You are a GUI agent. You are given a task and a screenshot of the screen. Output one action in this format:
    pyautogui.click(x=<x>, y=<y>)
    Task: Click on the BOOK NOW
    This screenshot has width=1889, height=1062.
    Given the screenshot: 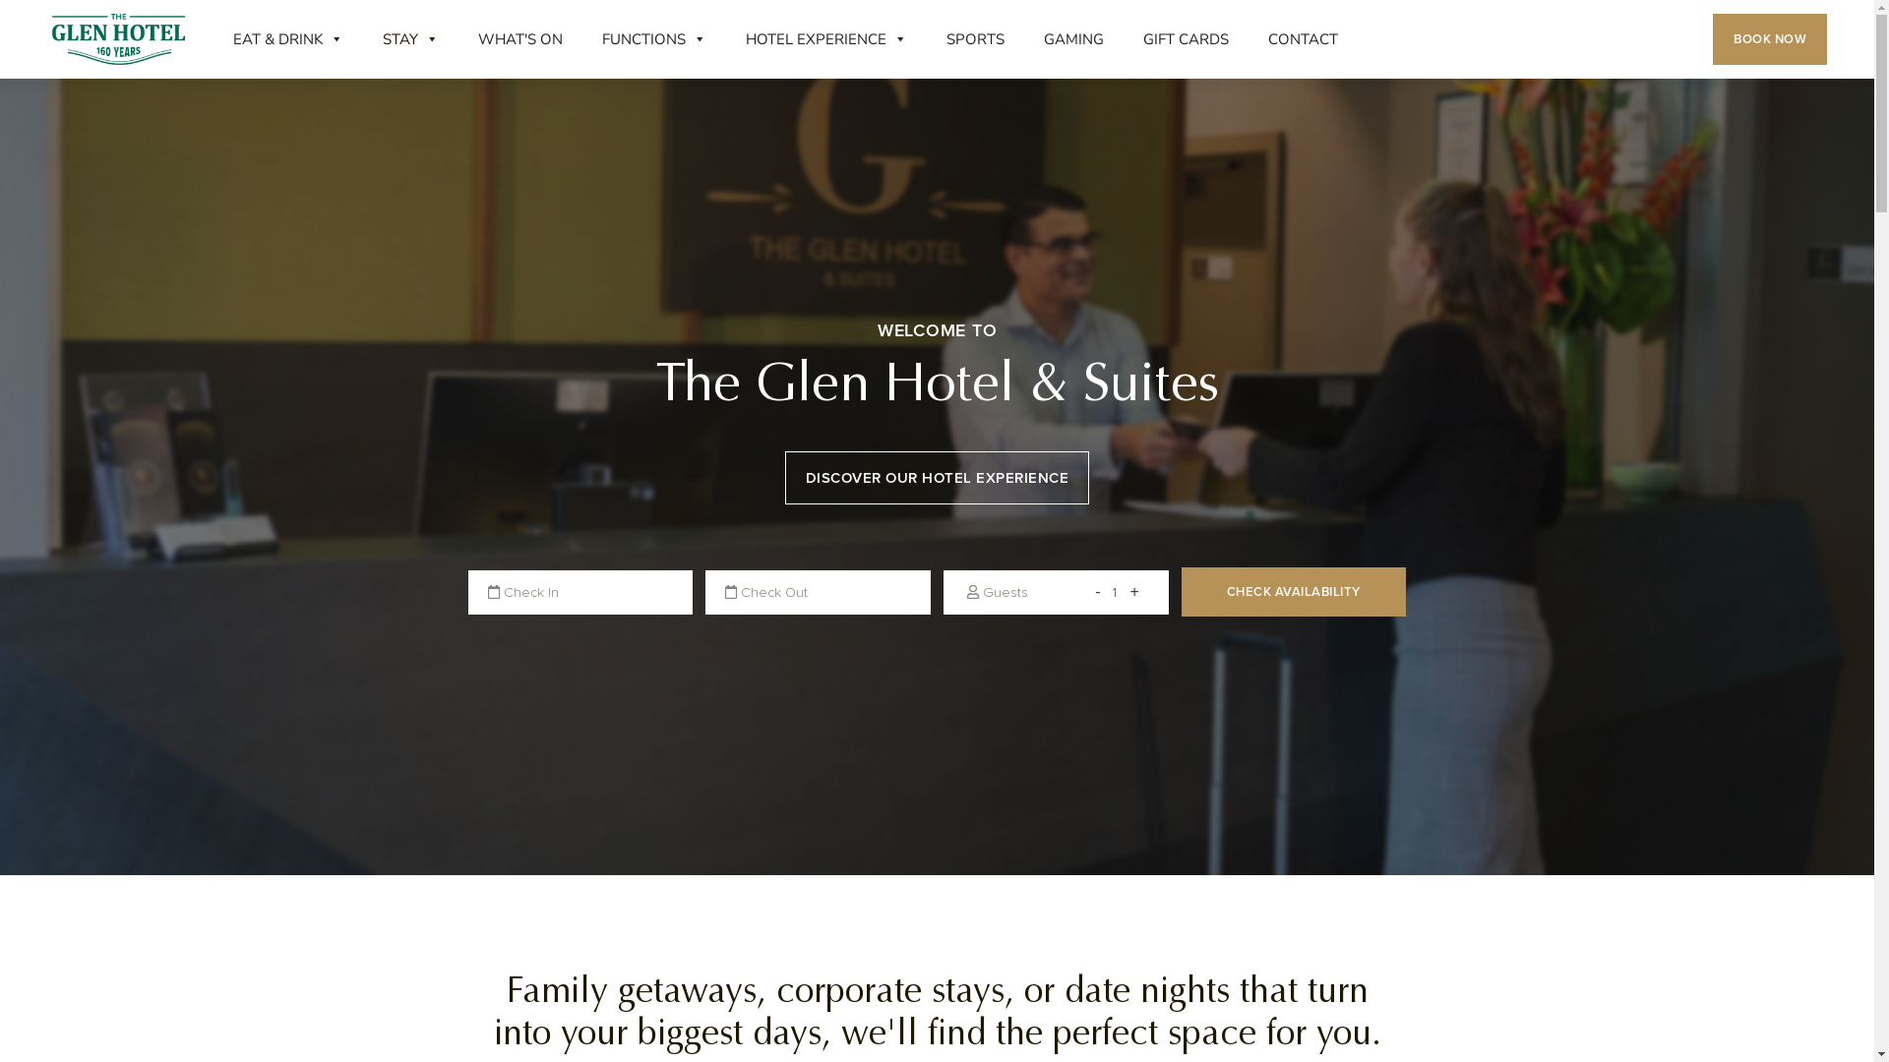 What is the action you would take?
    pyautogui.click(x=1770, y=39)
    